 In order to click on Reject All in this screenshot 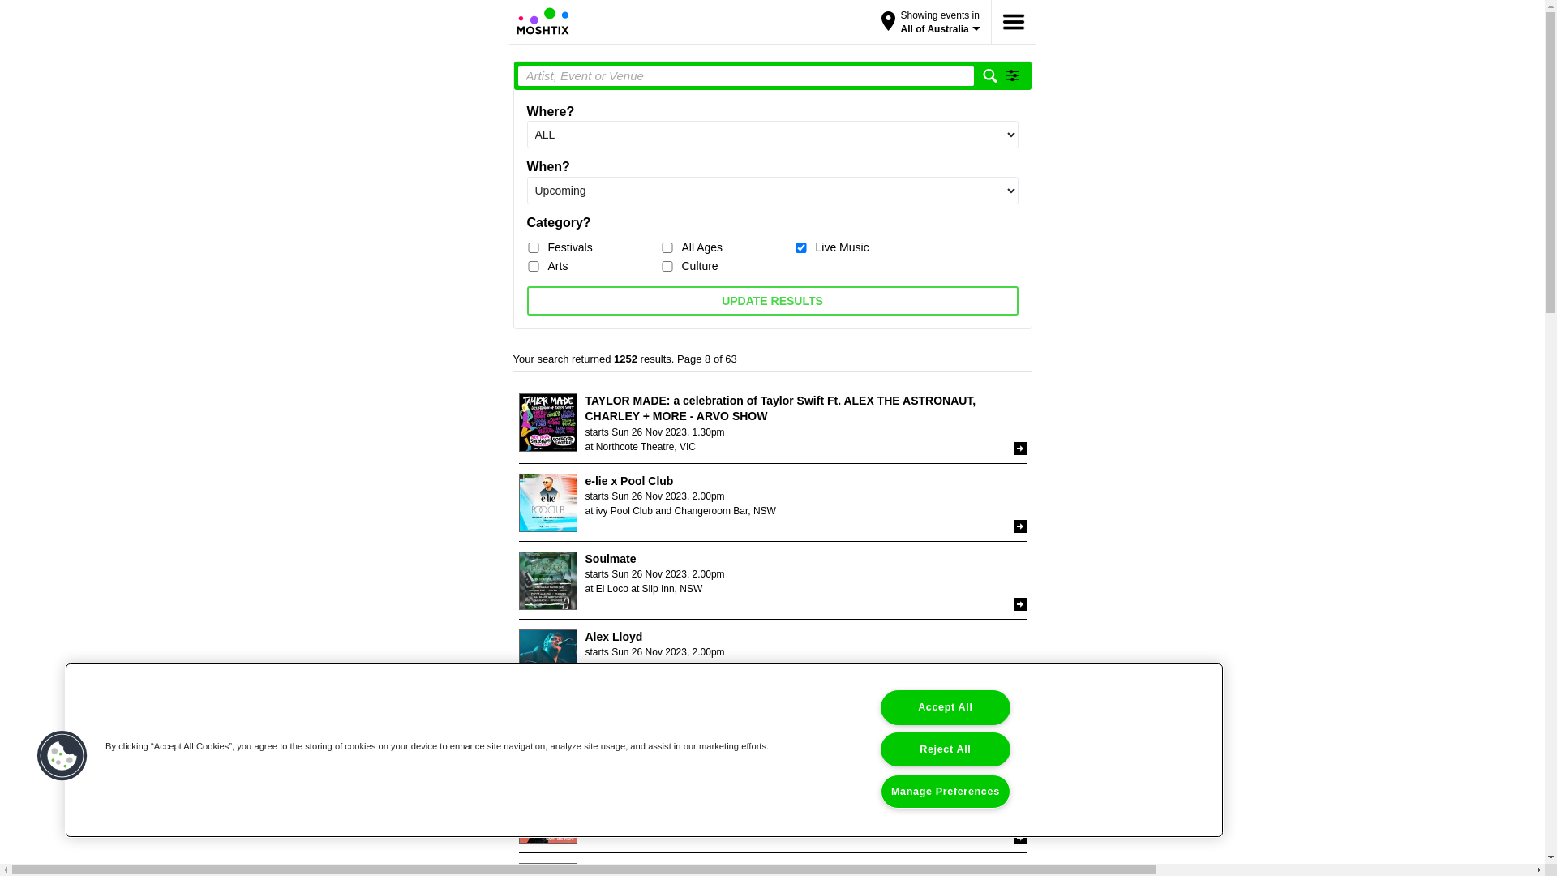, I will do `click(946, 749)`.